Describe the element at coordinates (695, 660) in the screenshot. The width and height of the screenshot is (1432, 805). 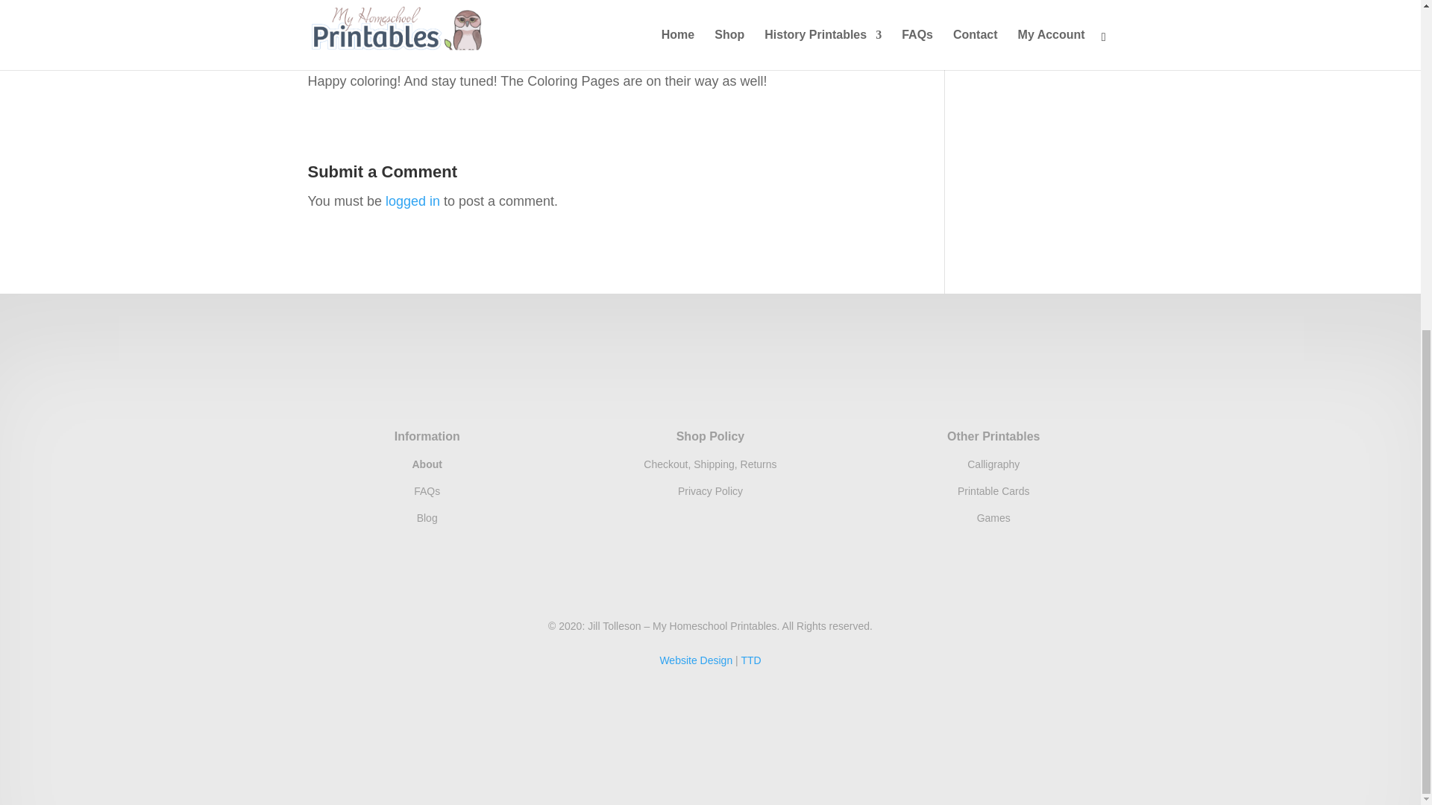
I see `Website Design` at that location.